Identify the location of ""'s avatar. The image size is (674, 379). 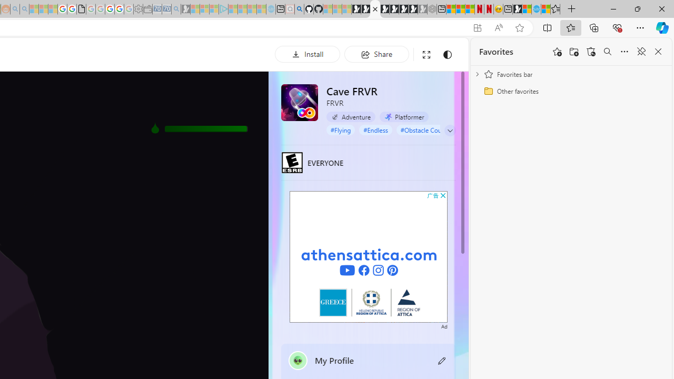
(298, 360).